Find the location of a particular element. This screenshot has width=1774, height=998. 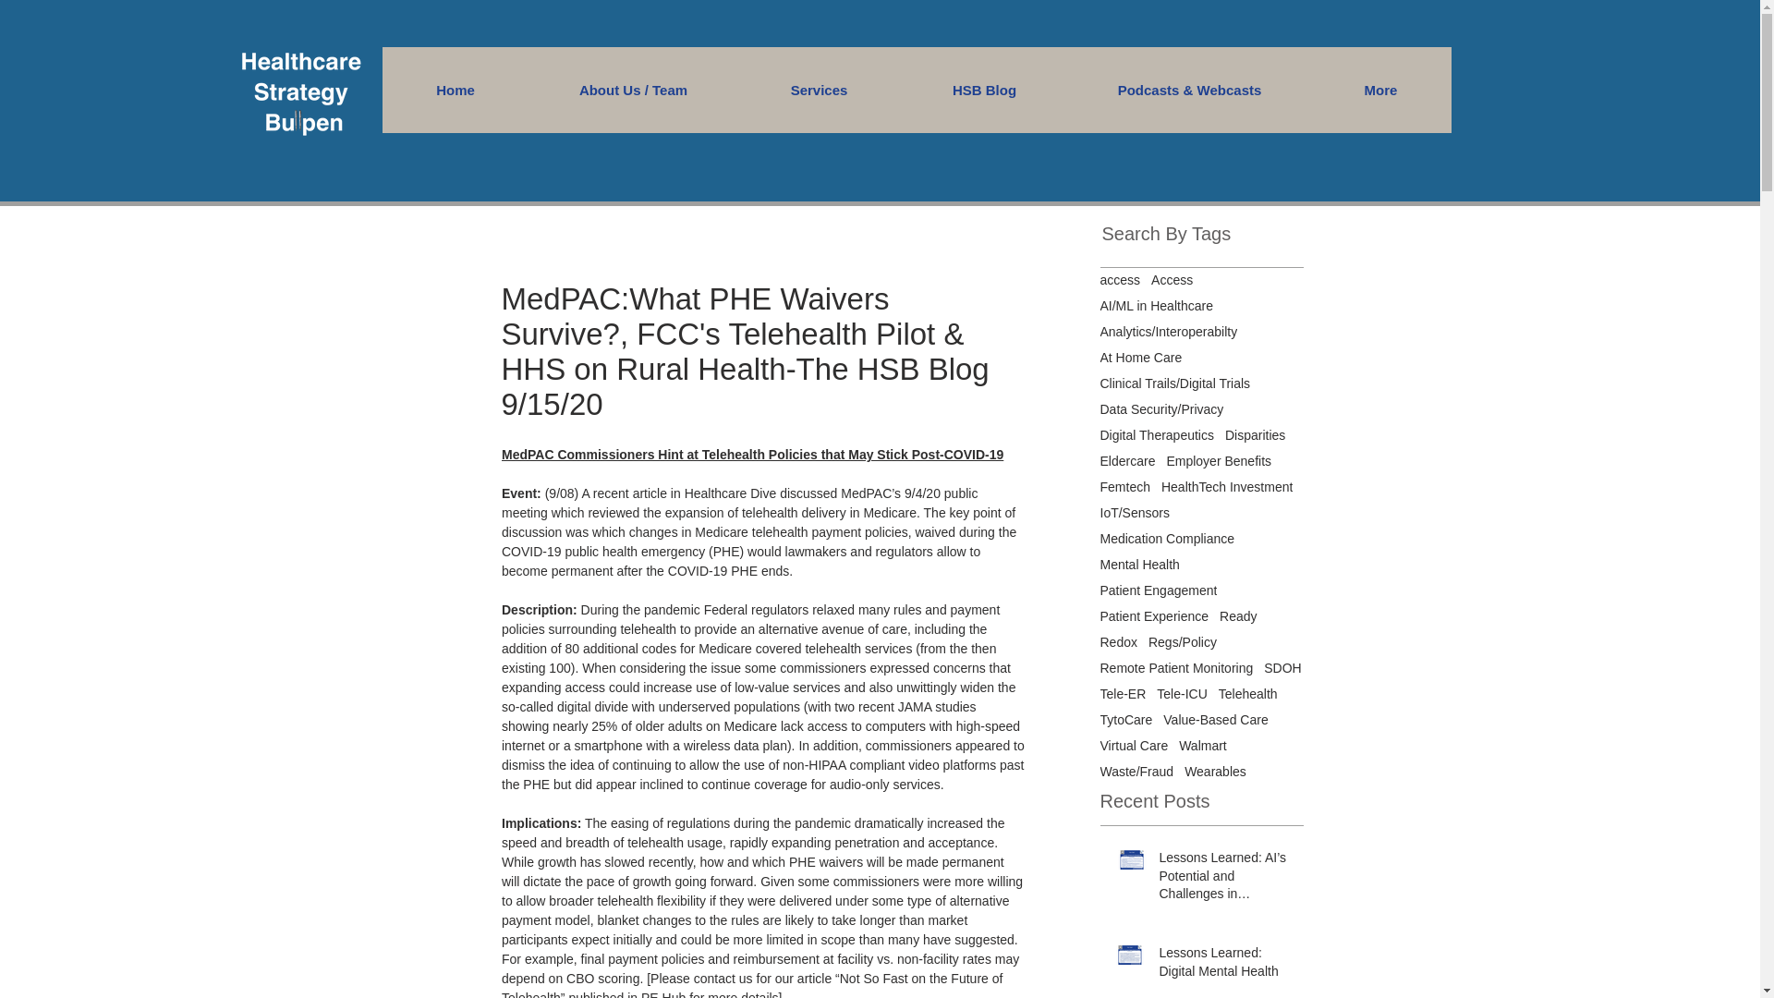

Home is located at coordinates (456, 89).